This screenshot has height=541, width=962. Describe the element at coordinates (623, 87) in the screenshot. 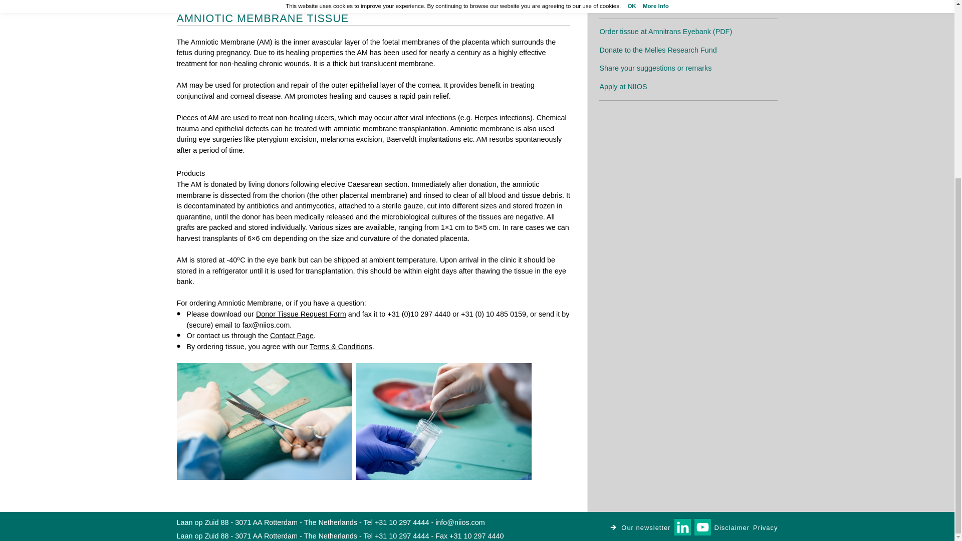

I see `Apply at NIIOS` at that location.